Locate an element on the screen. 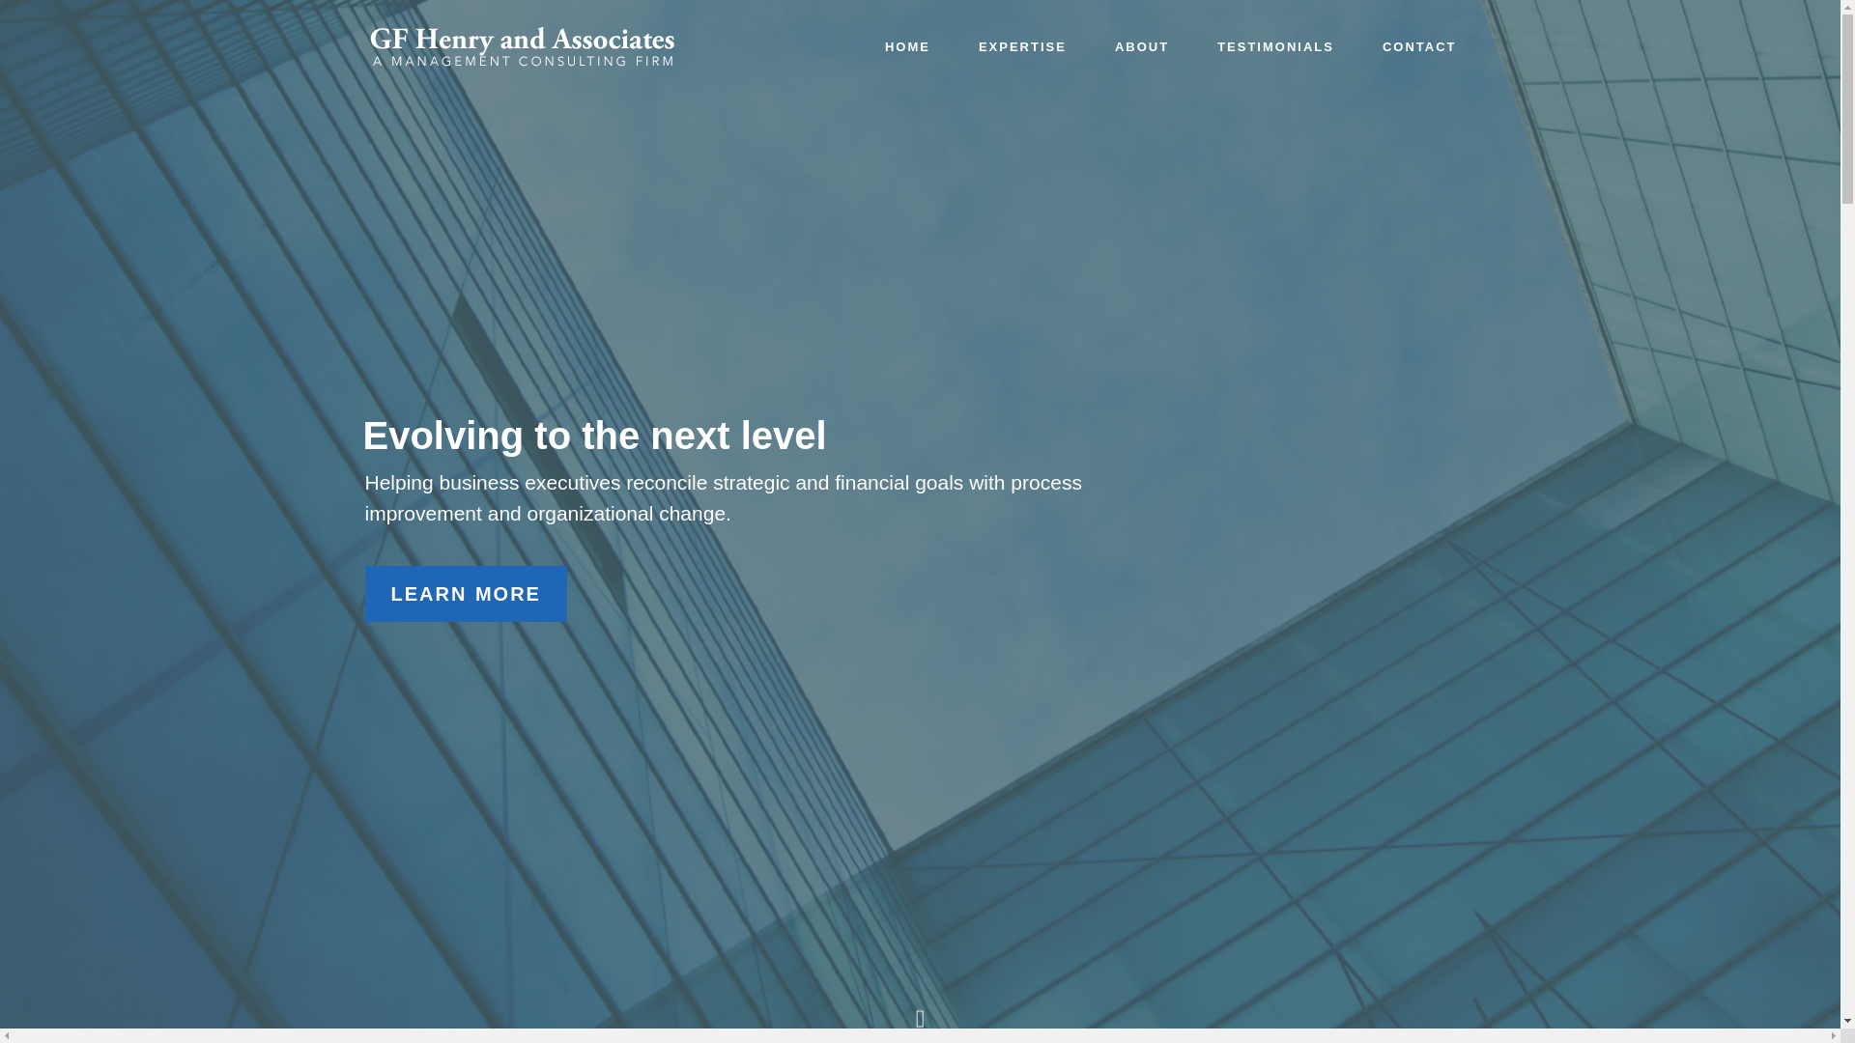 This screenshot has width=1855, height=1043. HOME is located at coordinates (908, 47).